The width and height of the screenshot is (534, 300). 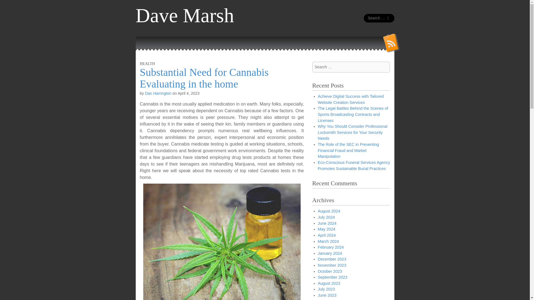 I want to click on May 2023, so click(x=327, y=299).